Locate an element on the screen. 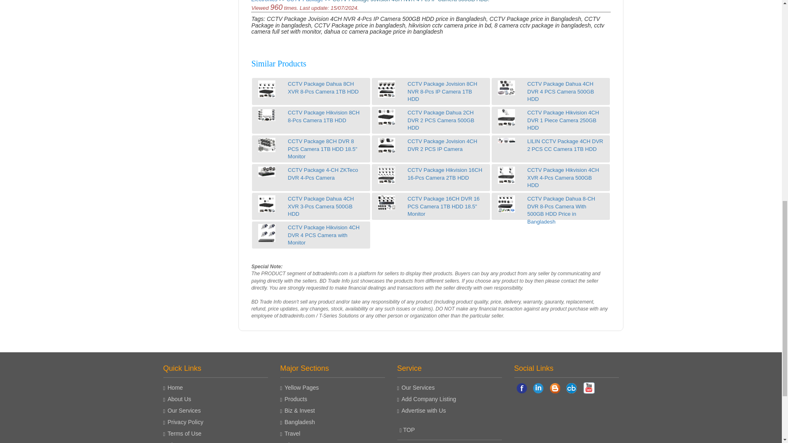  CCTV Package Hikvision 16CH 16-Pcs Camera 2TB HDD is located at coordinates (387, 175).